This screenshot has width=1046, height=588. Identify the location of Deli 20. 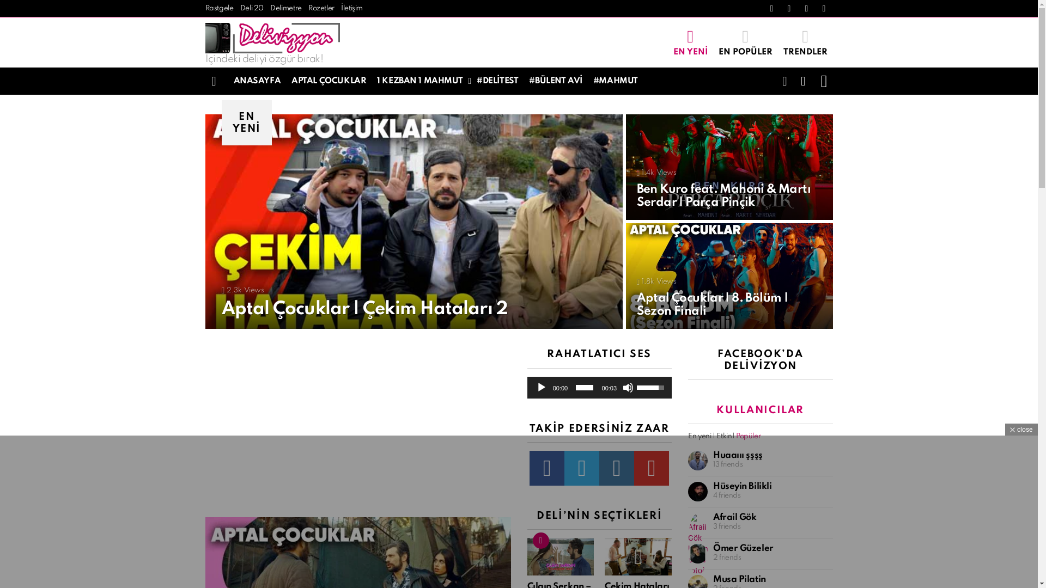
(252, 9).